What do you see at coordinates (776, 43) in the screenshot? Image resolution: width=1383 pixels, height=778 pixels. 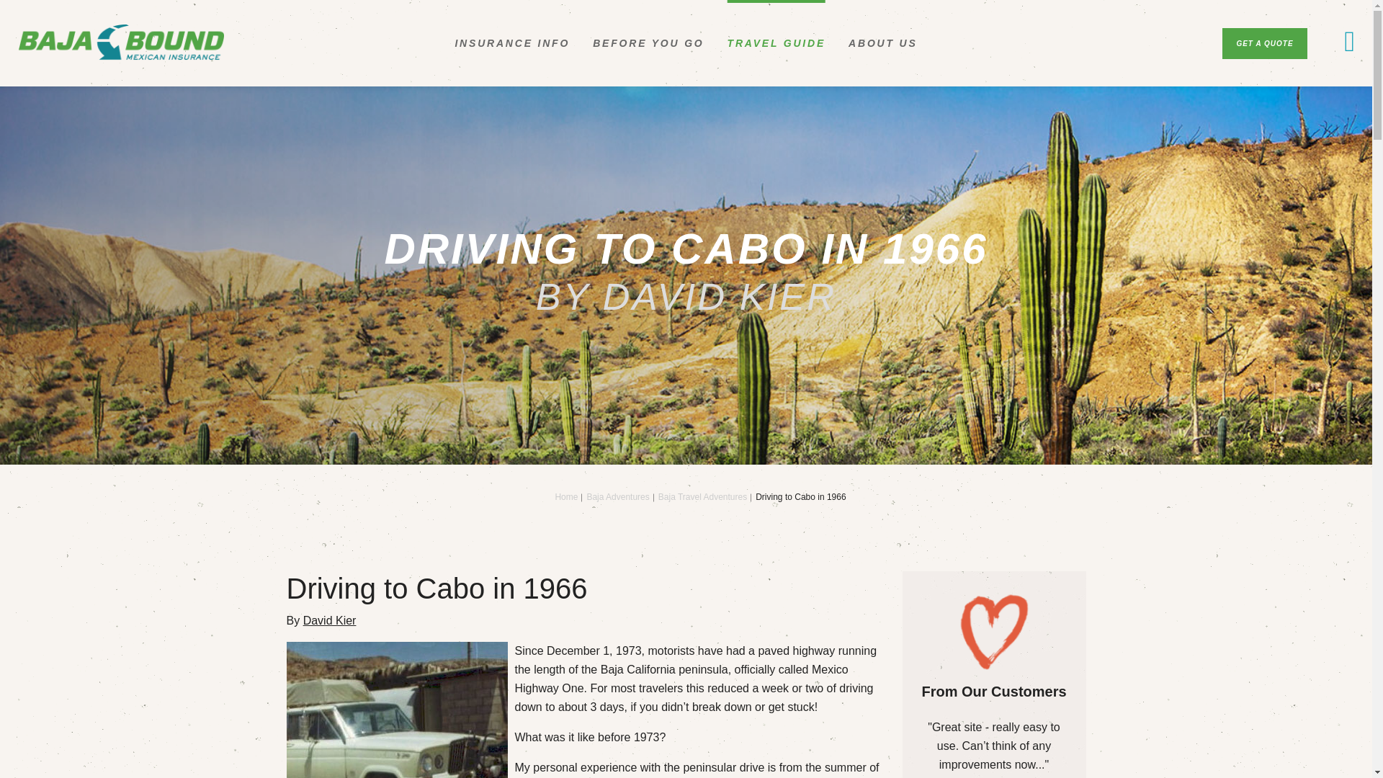 I see `TRAVEL GUIDE` at bounding box center [776, 43].